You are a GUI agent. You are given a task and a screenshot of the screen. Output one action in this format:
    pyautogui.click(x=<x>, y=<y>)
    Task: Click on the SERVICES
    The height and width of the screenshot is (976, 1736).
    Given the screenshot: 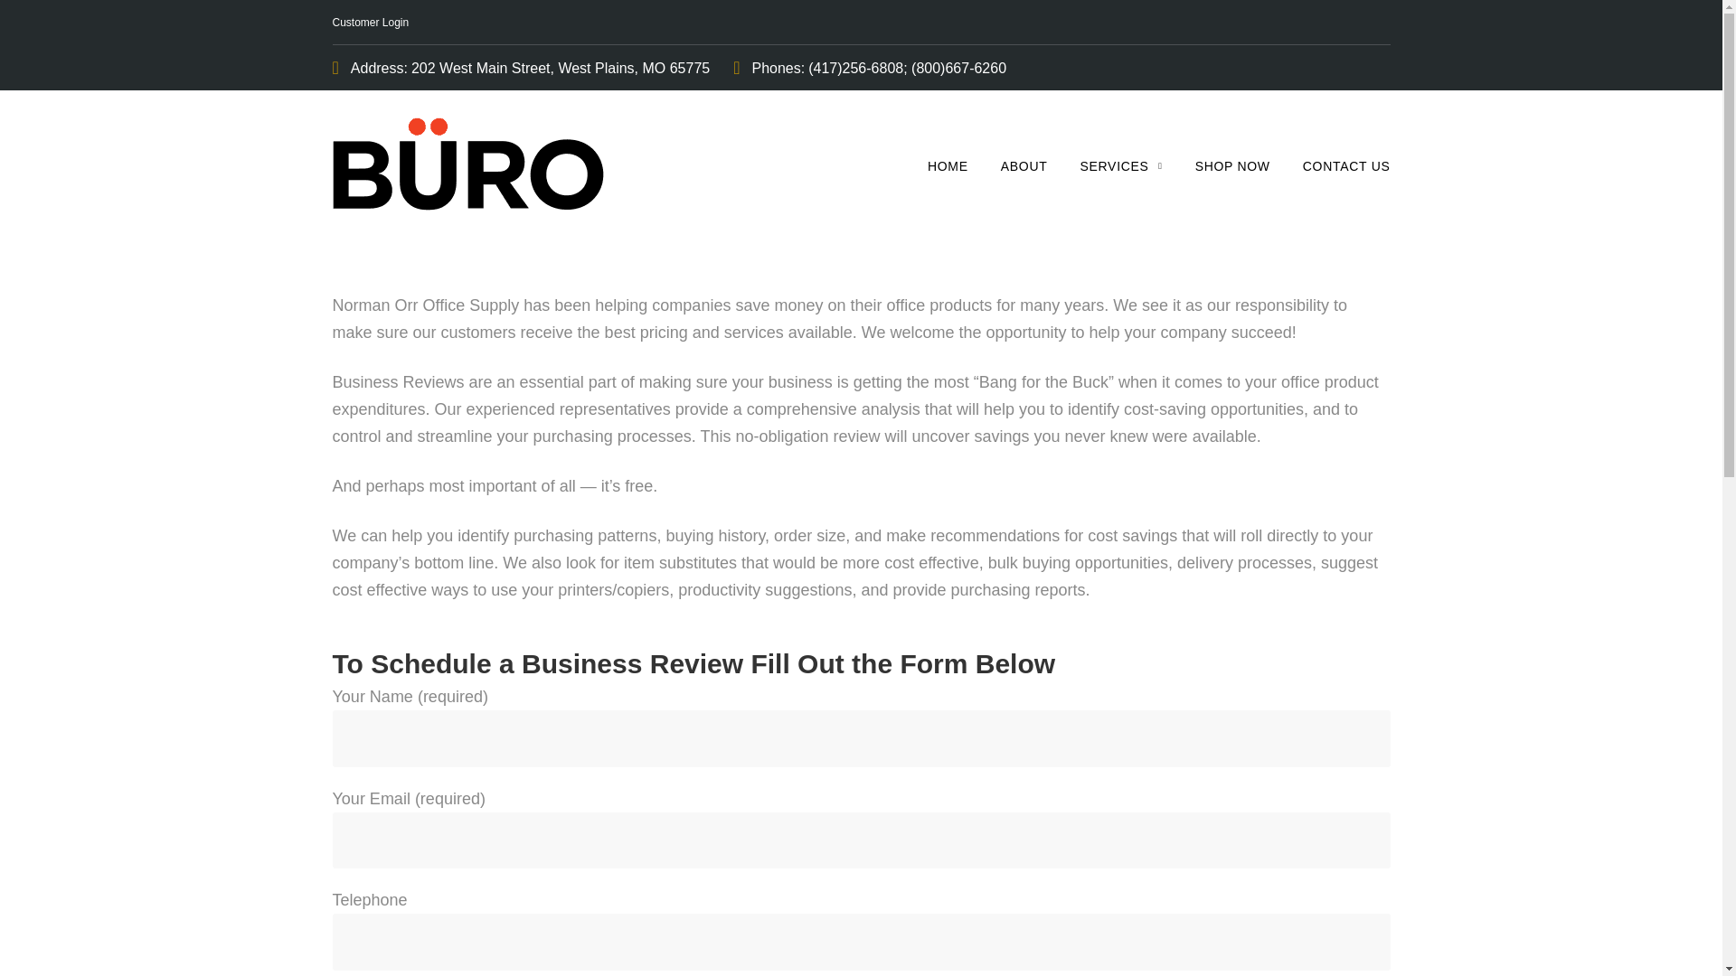 What is the action you would take?
    pyautogui.click(x=1120, y=166)
    